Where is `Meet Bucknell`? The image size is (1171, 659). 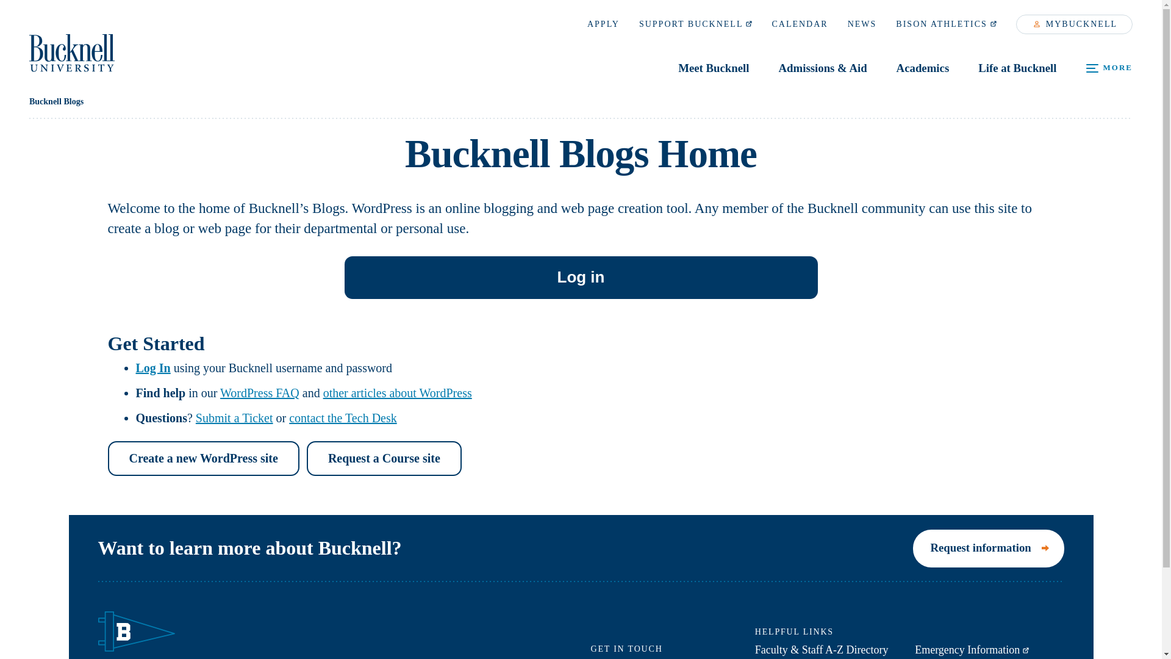 Meet Bucknell is located at coordinates (993, 23).